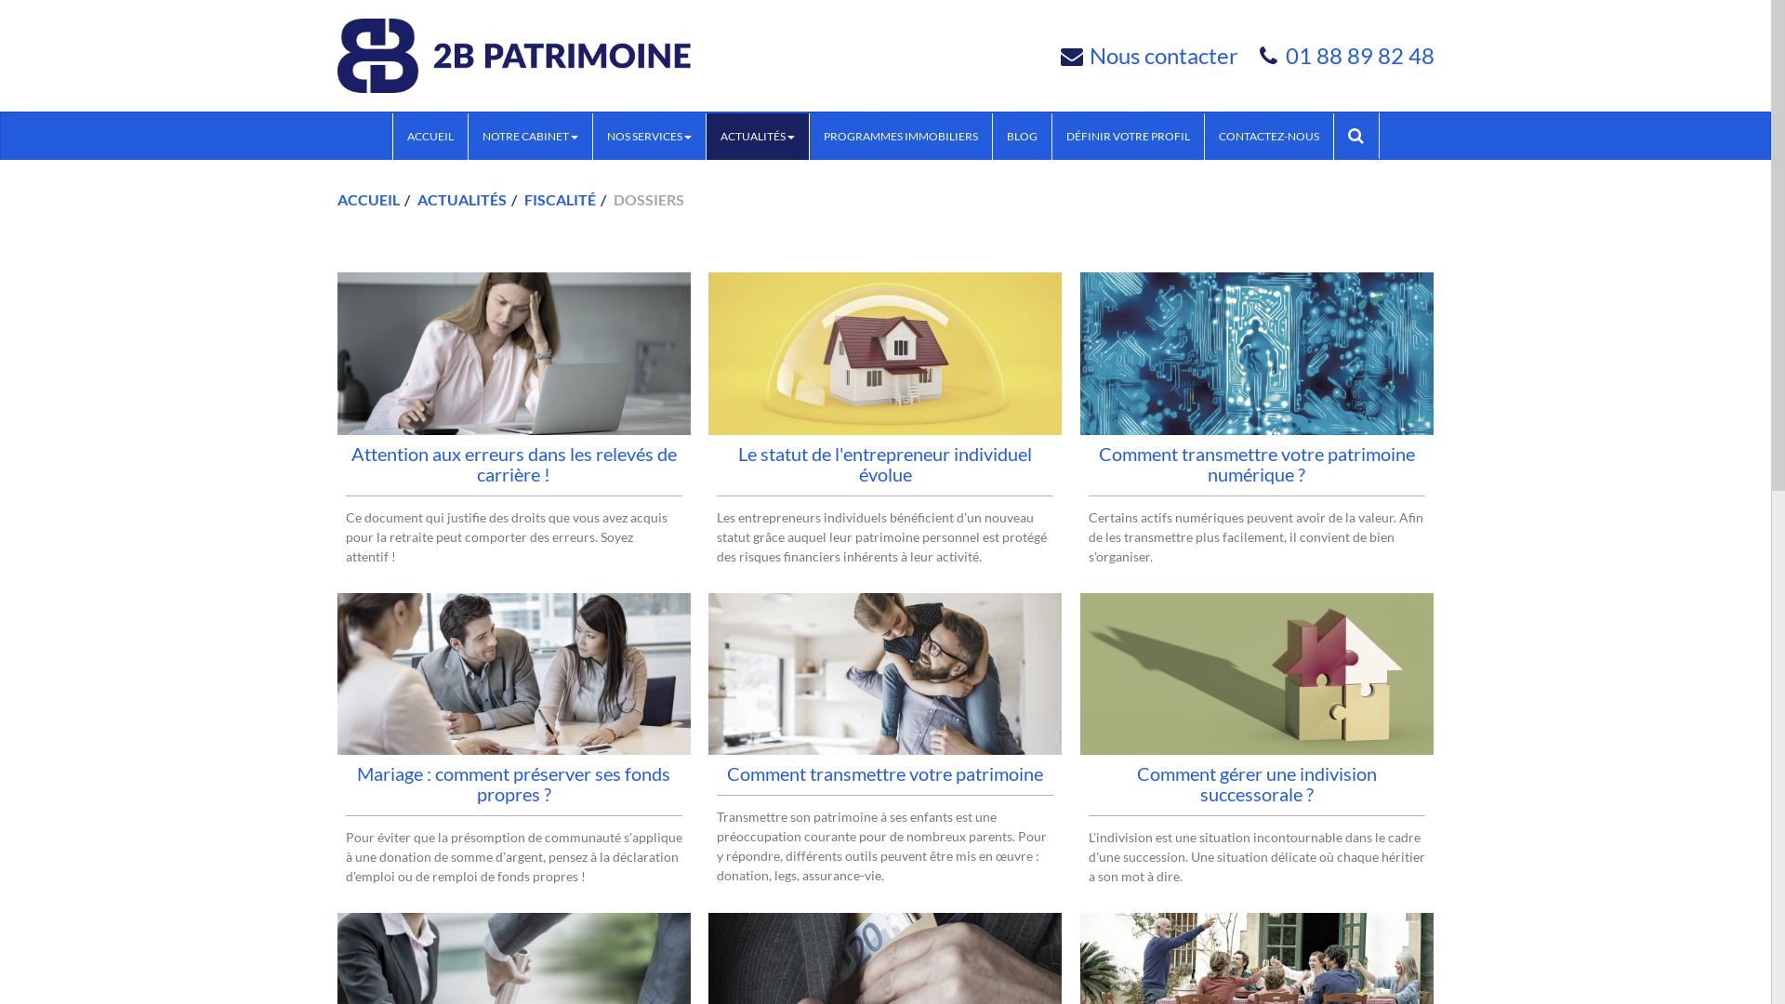 Image resolution: width=1785 pixels, height=1004 pixels. What do you see at coordinates (1355, 136) in the screenshot?
I see `RECHERCHER` at bounding box center [1355, 136].